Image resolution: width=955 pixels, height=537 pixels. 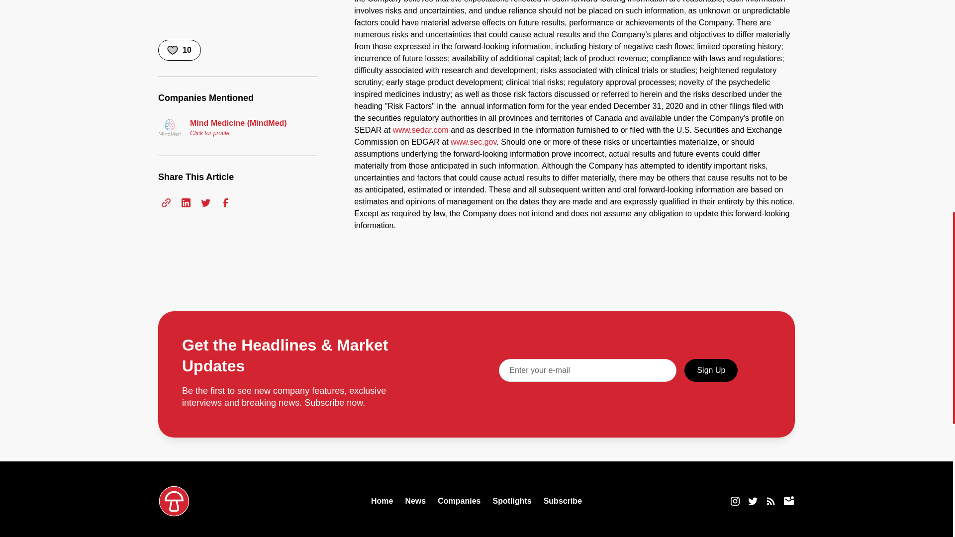 I want to click on RSS Feed, so click(x=771, y=501).